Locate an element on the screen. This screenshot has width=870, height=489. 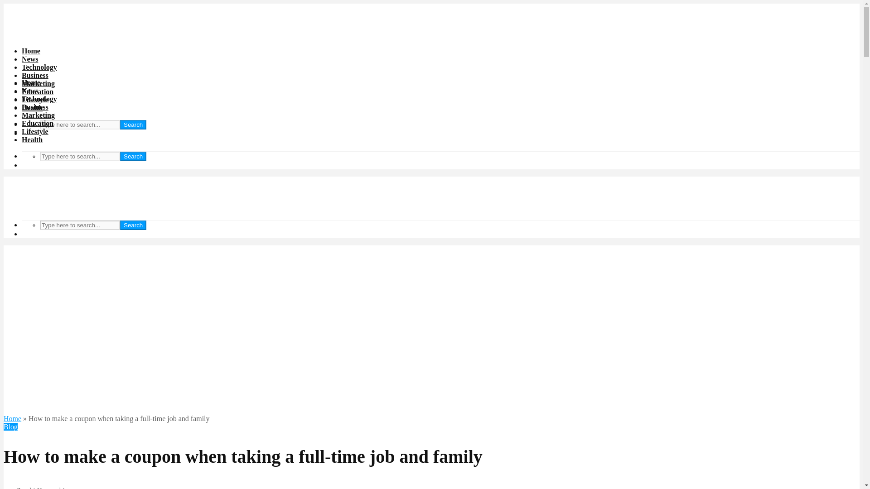
Lifestyle is located at coordinates (35, 100).